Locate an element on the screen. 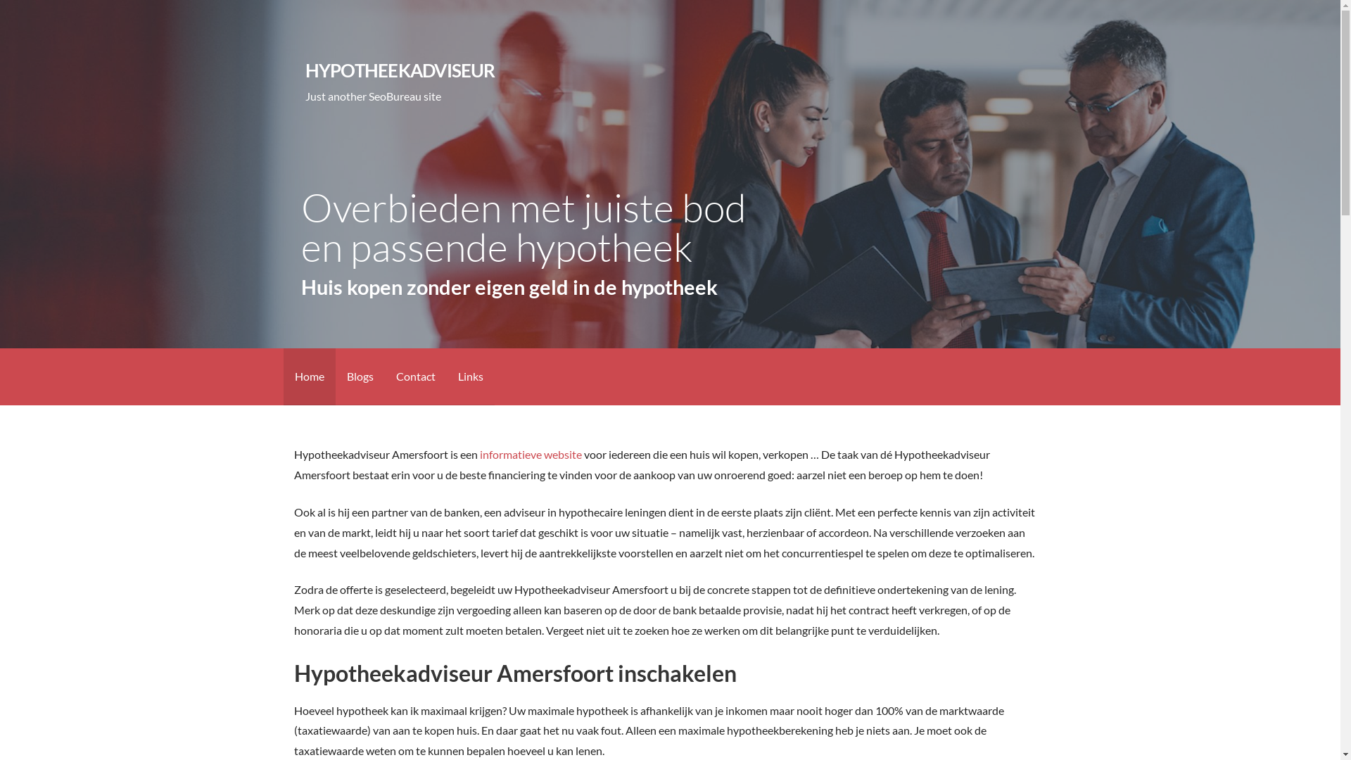 This screenshot has height=760, width=1351. Contact is located at coordinates (415, 377).